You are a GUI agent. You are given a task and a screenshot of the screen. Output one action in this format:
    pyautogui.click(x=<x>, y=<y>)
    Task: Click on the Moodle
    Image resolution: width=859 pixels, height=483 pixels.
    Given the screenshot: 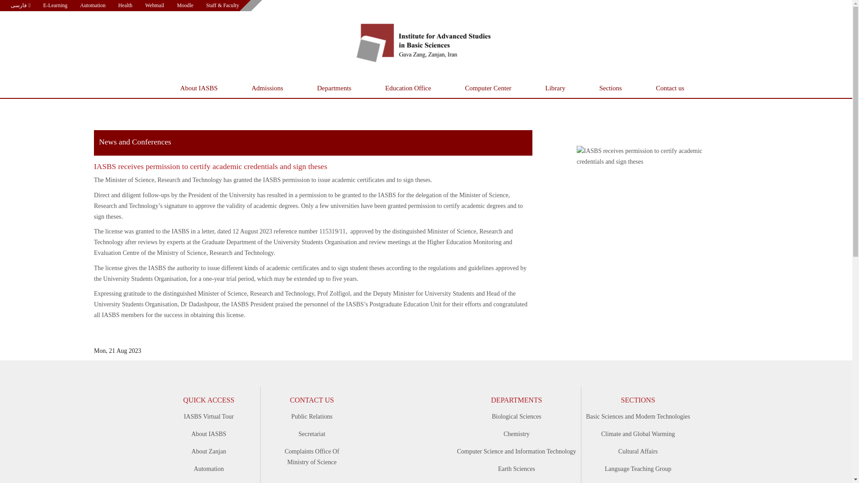 What is the action you would take?
    pyautogui.click(x=185, y=5)
    